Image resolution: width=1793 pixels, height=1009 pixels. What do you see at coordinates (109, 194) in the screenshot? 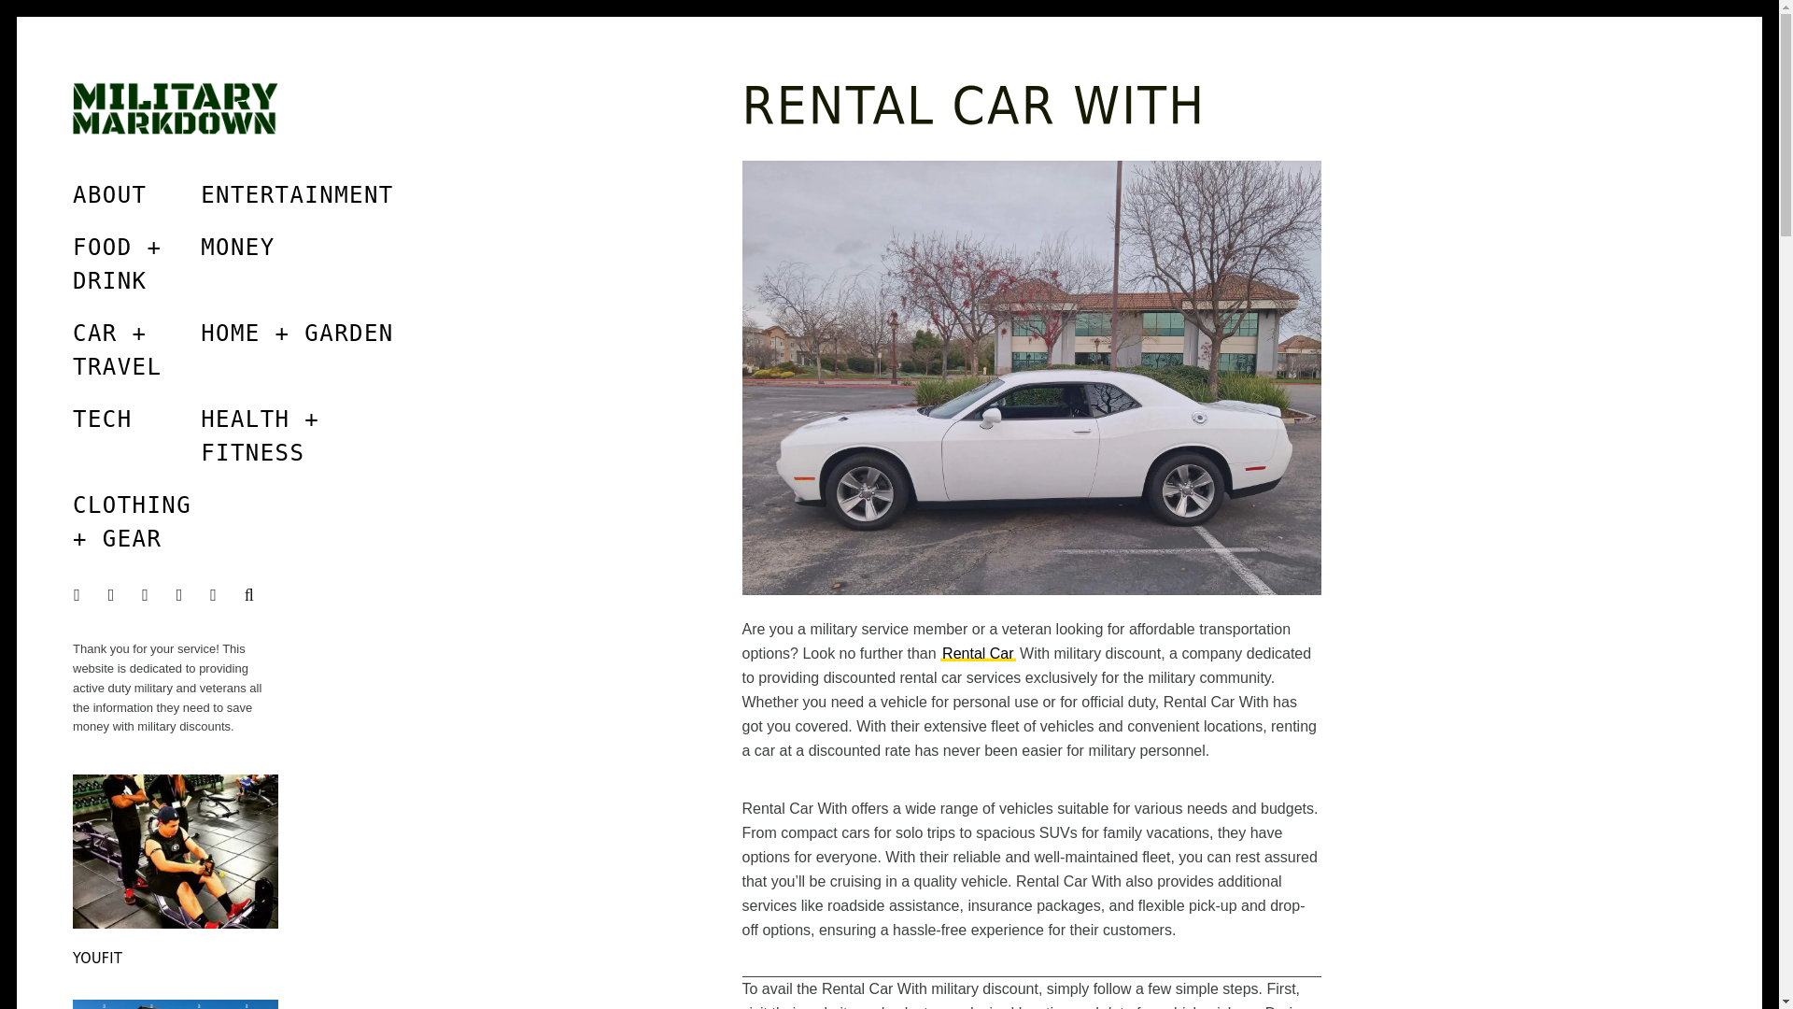
I see `ABOUT` at bounding box center [109, 194].